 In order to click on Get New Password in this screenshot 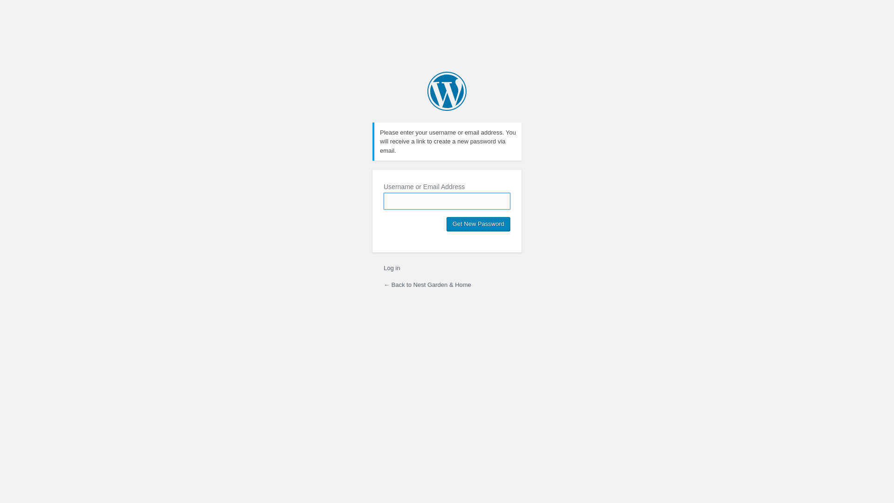, I will do `click(479, 224)`.